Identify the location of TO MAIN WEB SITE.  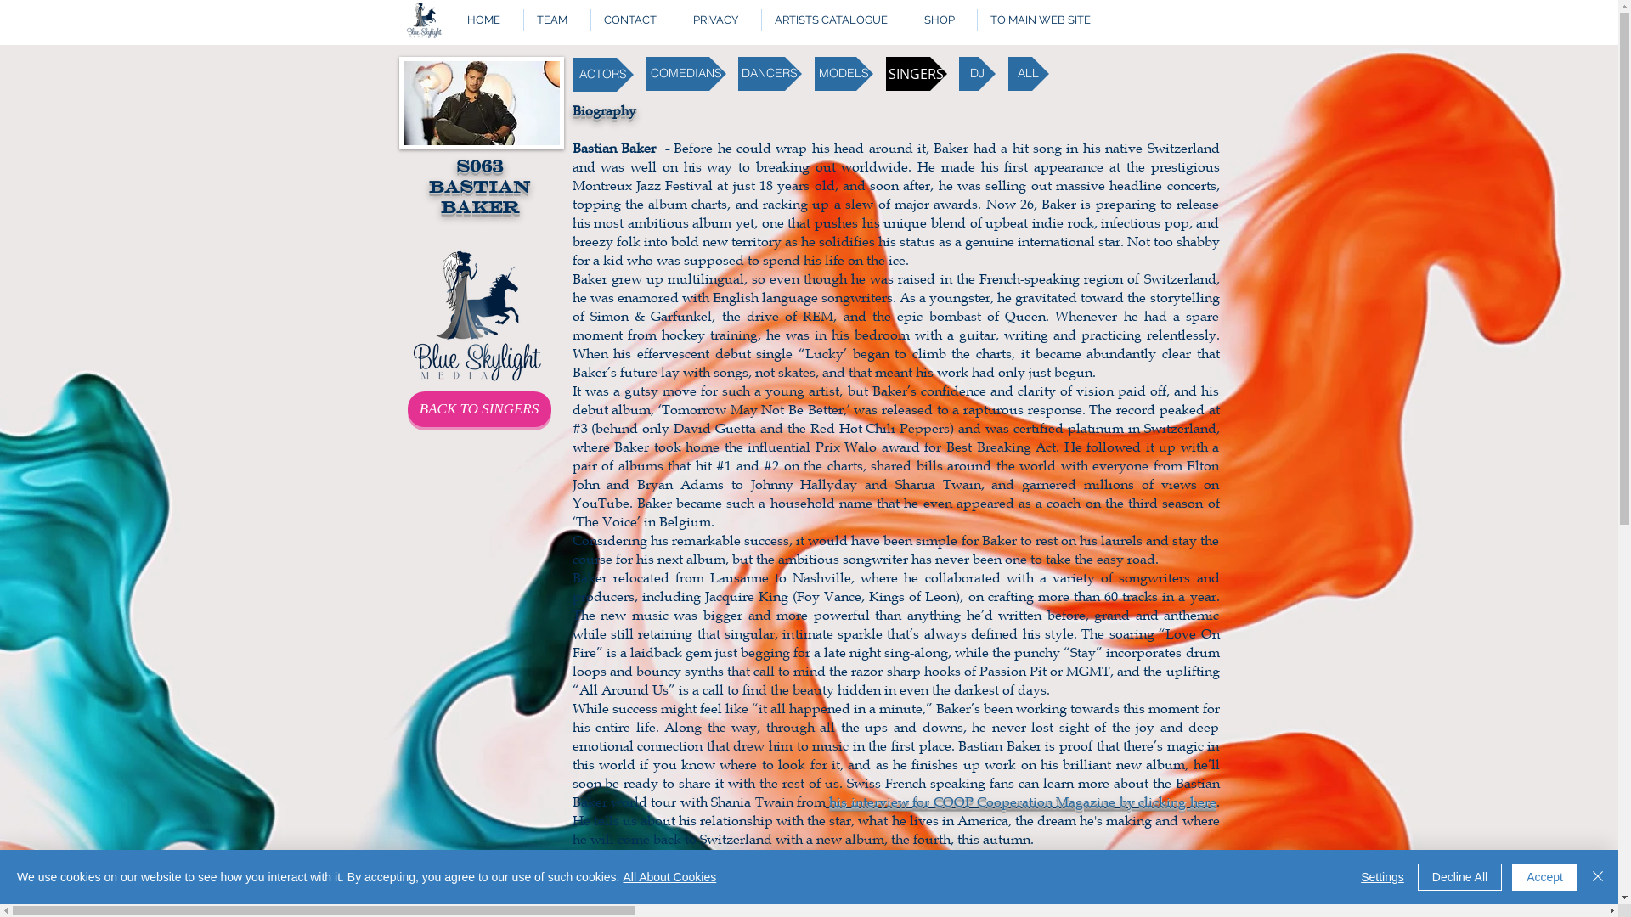
(1045, 20).